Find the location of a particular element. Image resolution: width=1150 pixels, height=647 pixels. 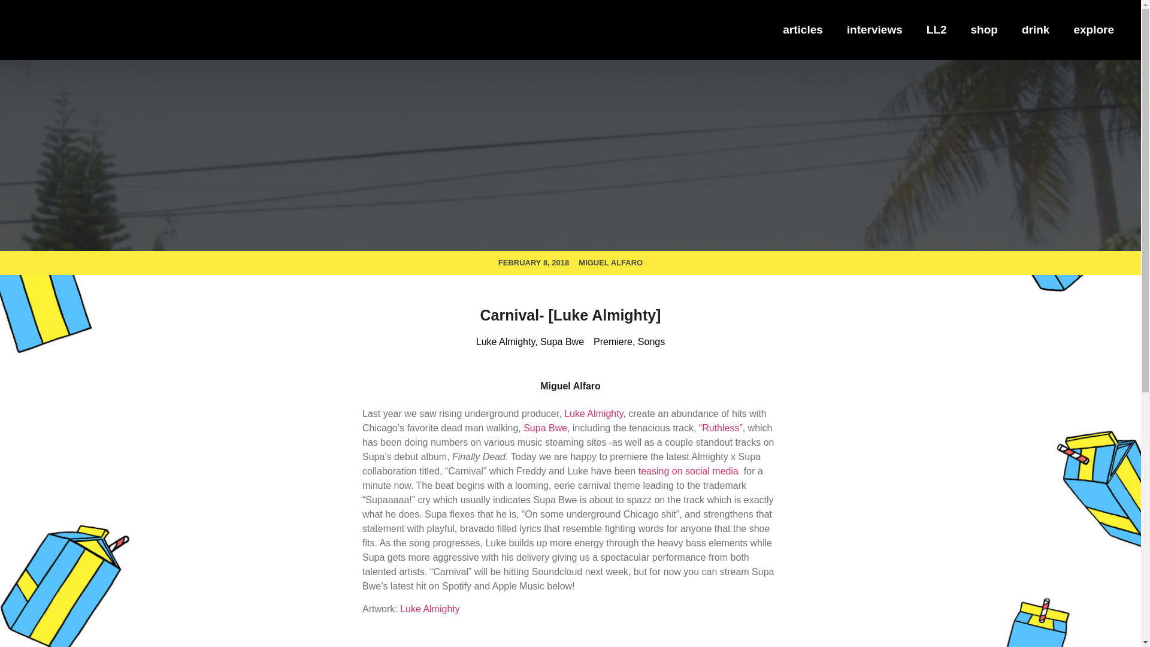

LL2 is located at coordinates (937, 30).